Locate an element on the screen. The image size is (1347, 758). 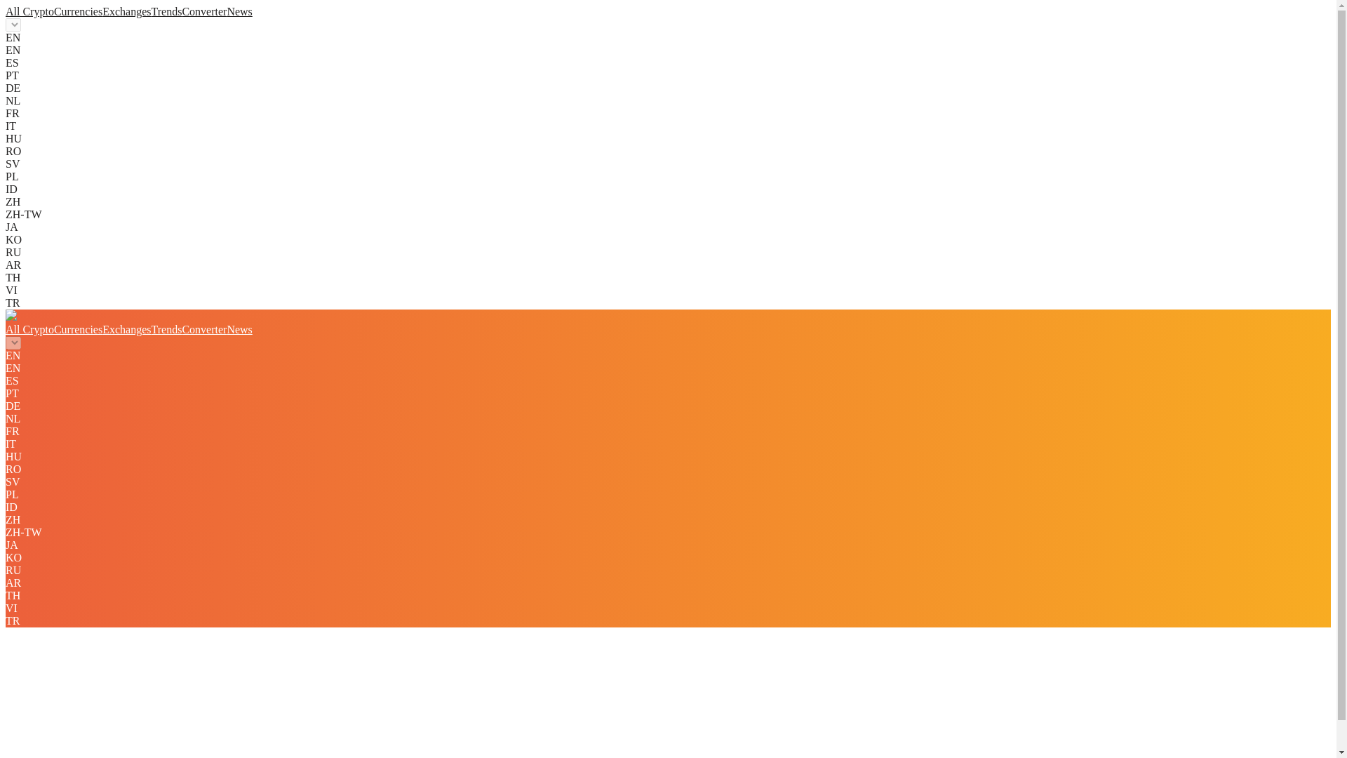
Converter is located at coordinates (203, 330).